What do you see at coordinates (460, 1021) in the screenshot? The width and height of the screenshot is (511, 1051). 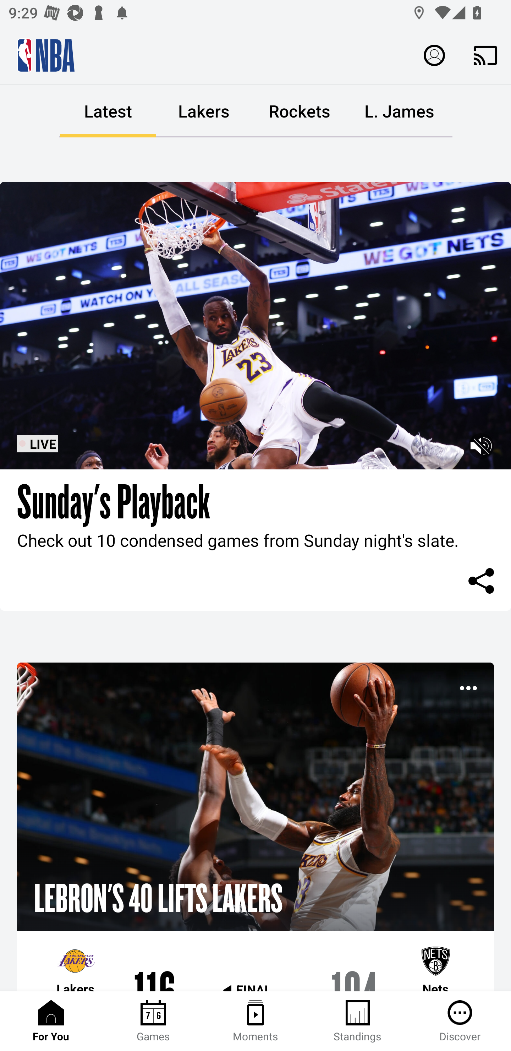 I see `Discover` at bounding box center [460, 1021].